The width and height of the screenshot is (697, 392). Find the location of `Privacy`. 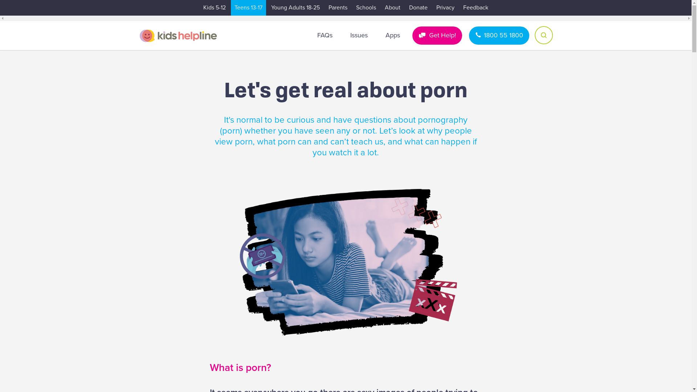

Privacy is located at coordinates (445, 8).